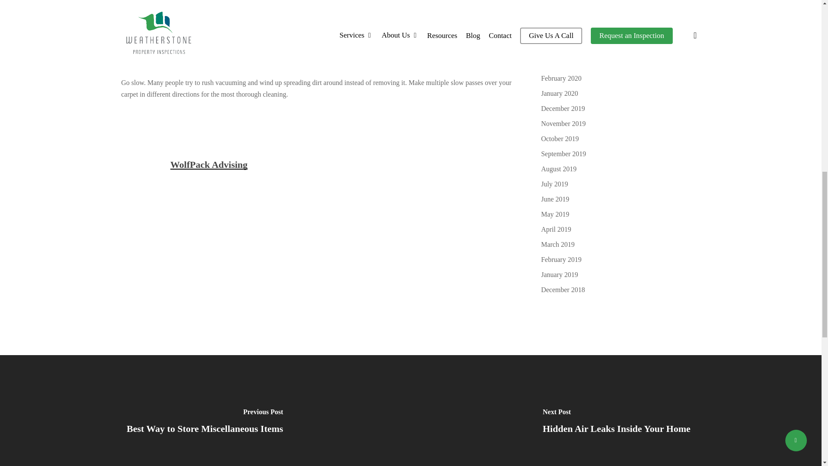 Image resolution: width=828 pixels, height=466 pixels. Describe the element at coordinates (621, 18) in the screenshot. I see `June 2020` at that location.